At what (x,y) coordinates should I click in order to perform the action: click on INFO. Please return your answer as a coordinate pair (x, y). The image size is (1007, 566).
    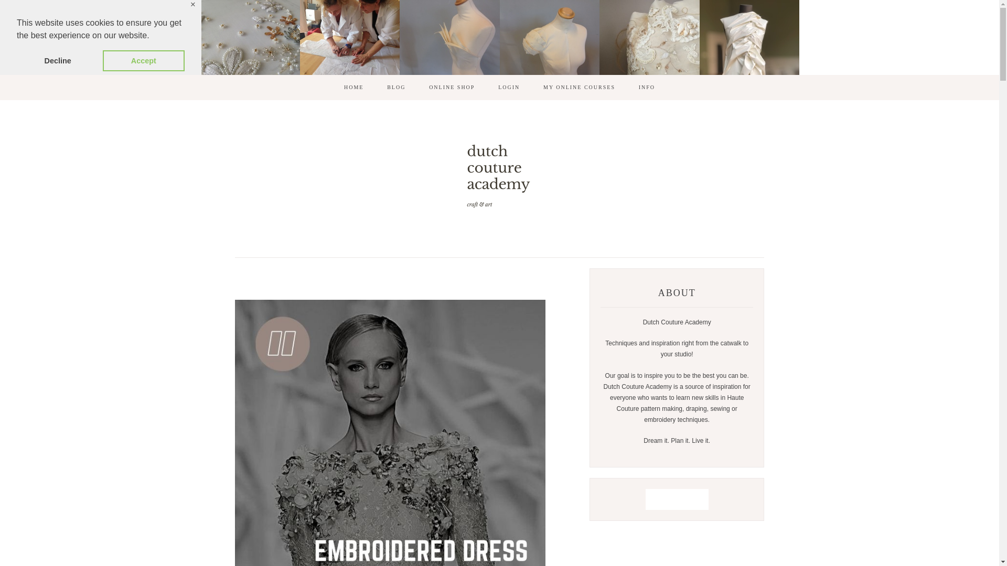
    Looking at the image, I should click on (647, 87).